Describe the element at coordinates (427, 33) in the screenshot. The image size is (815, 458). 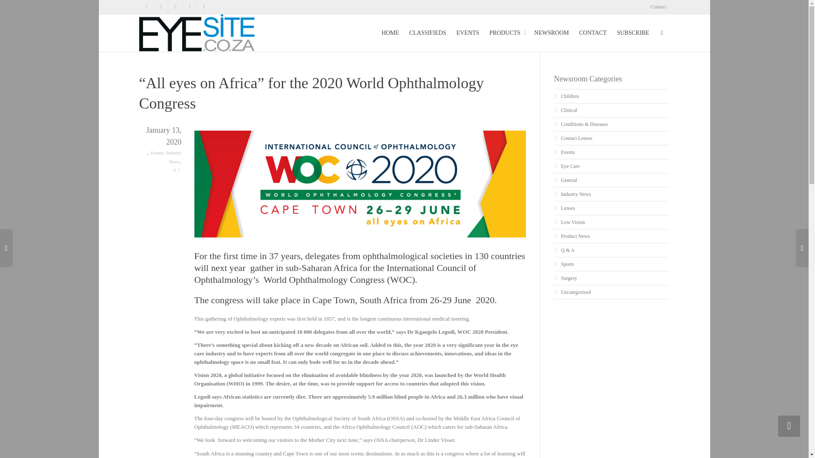
I see `CLASSIFIEDS` at that location.